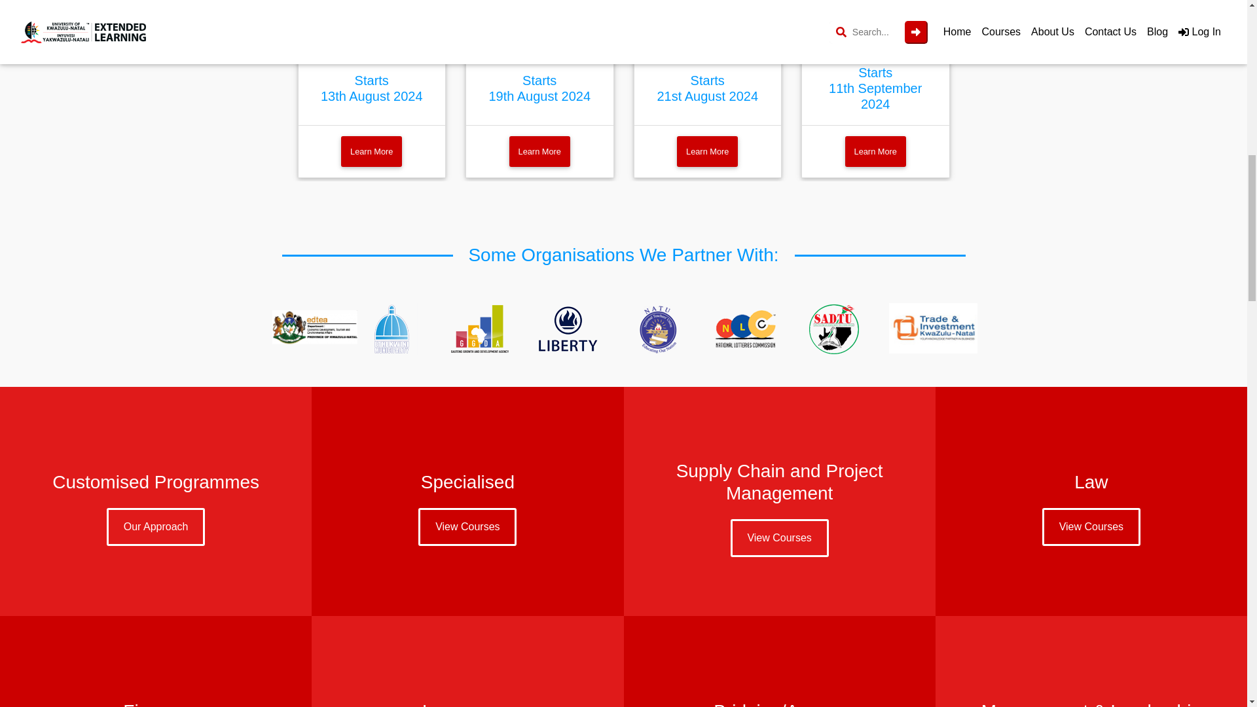  What do you see at coordinates (707, 151) in the screenshot?
I see `Learn More` at bounding box center [707, 151].